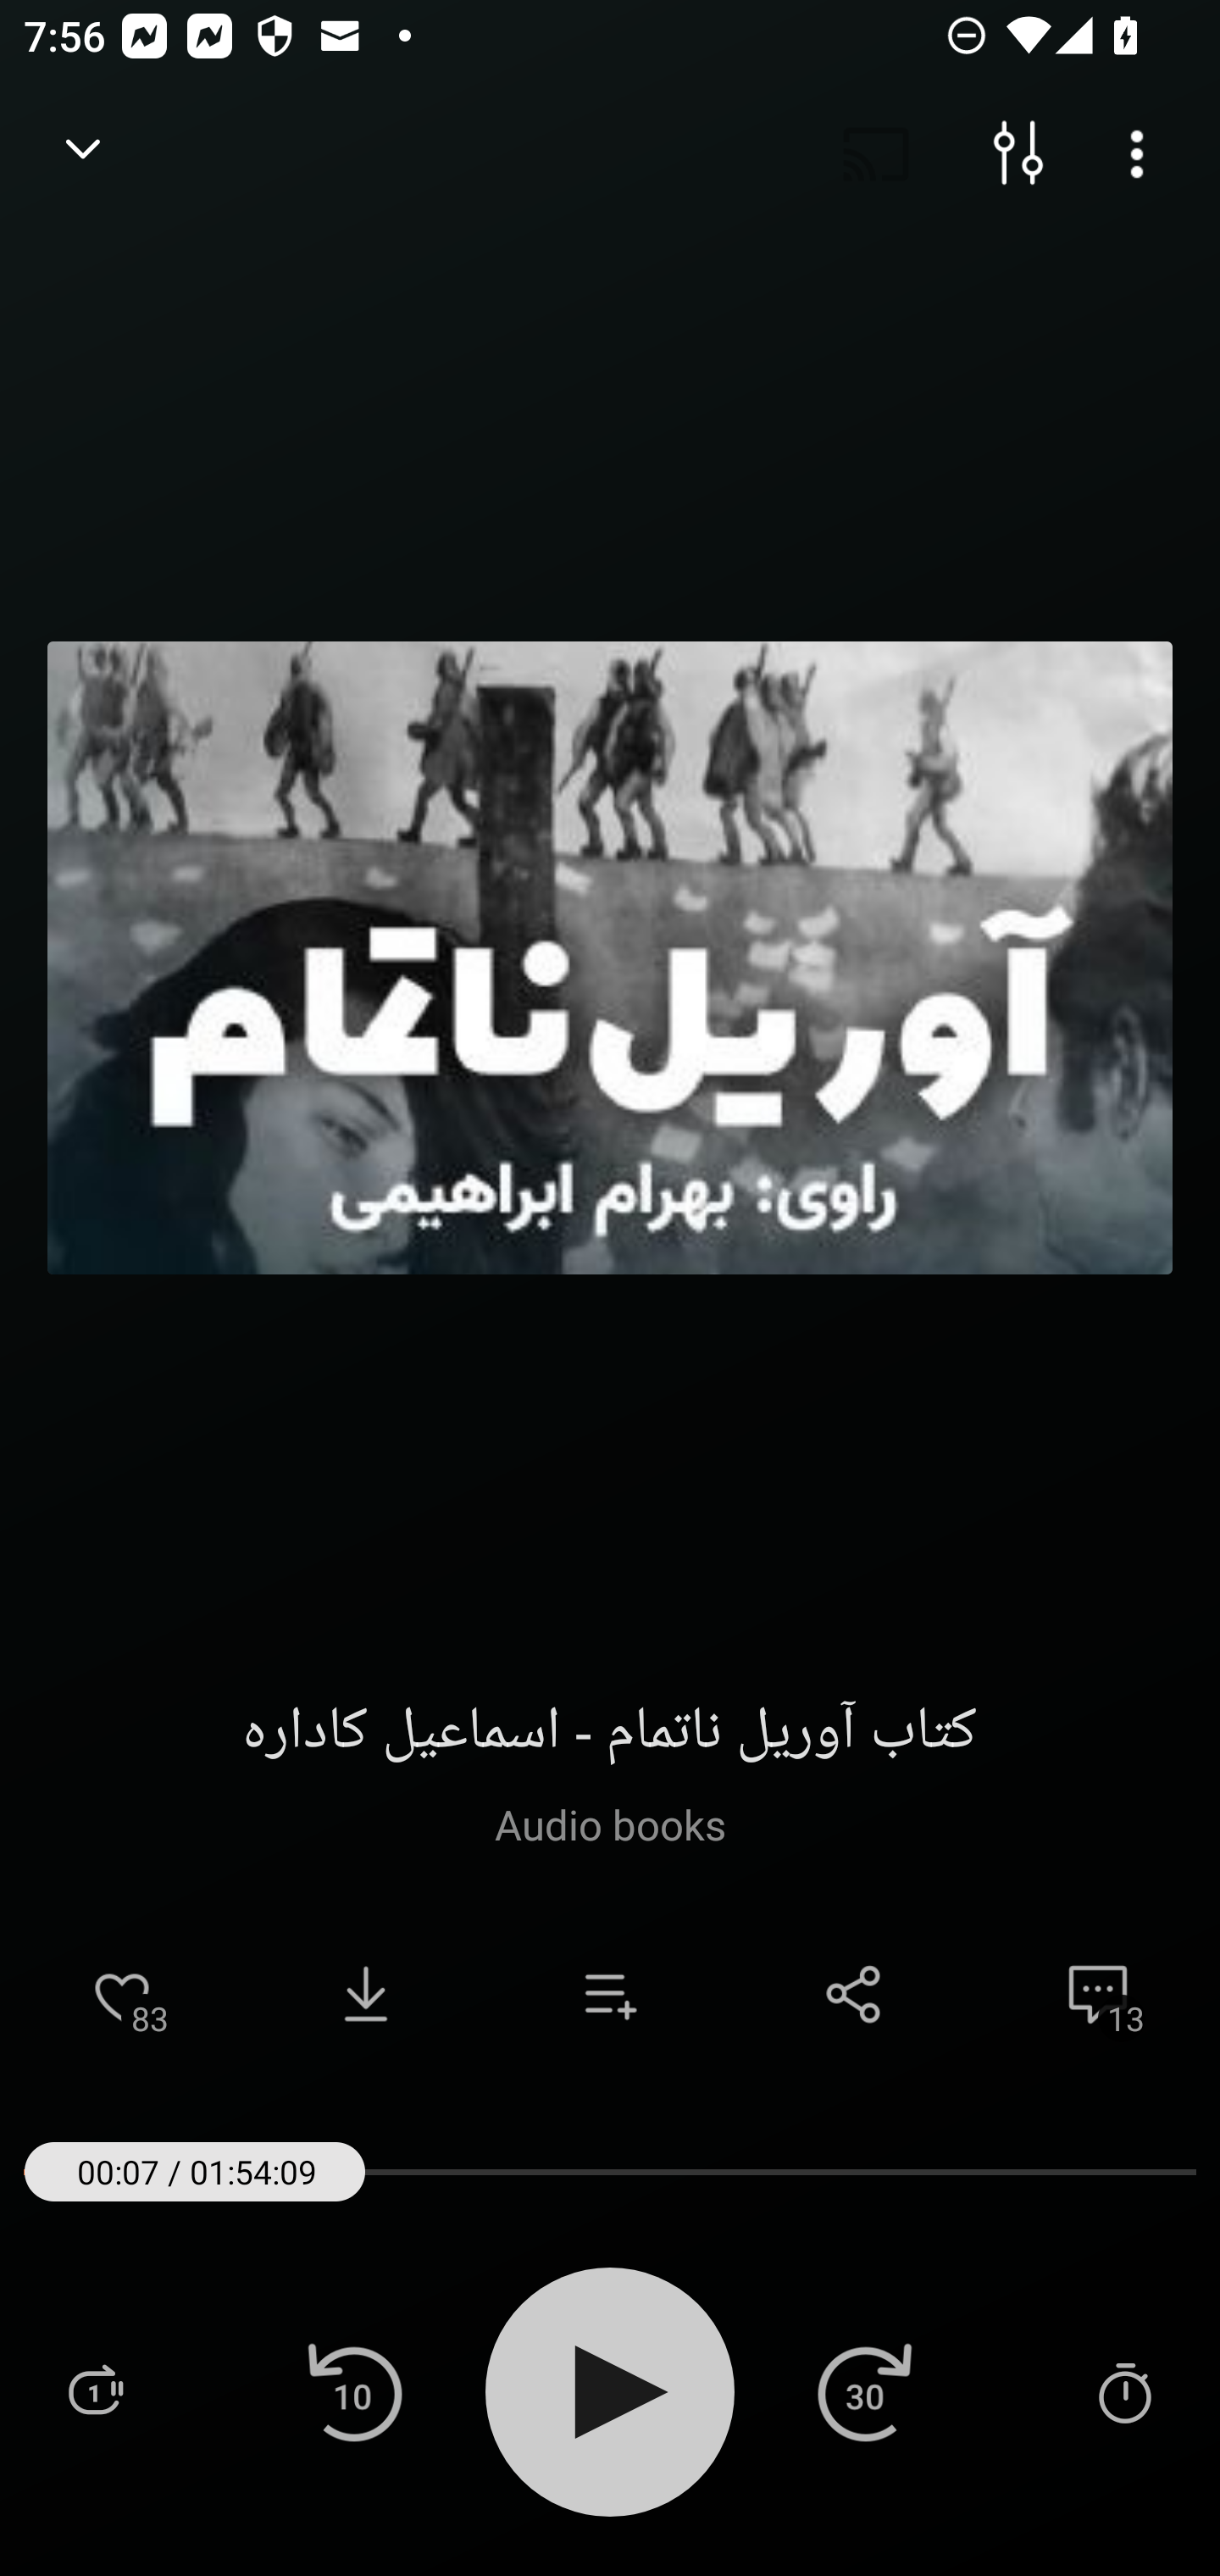 This screenshot has height=2576, width=1220. Describe the element at coordinates (122, 1995) in the screenshot. I see `Add to Favorites` at that location.